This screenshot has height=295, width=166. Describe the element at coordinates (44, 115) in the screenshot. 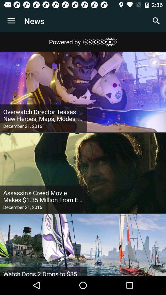

I see `turn on the item above december 21, 2016 icon` at that location.